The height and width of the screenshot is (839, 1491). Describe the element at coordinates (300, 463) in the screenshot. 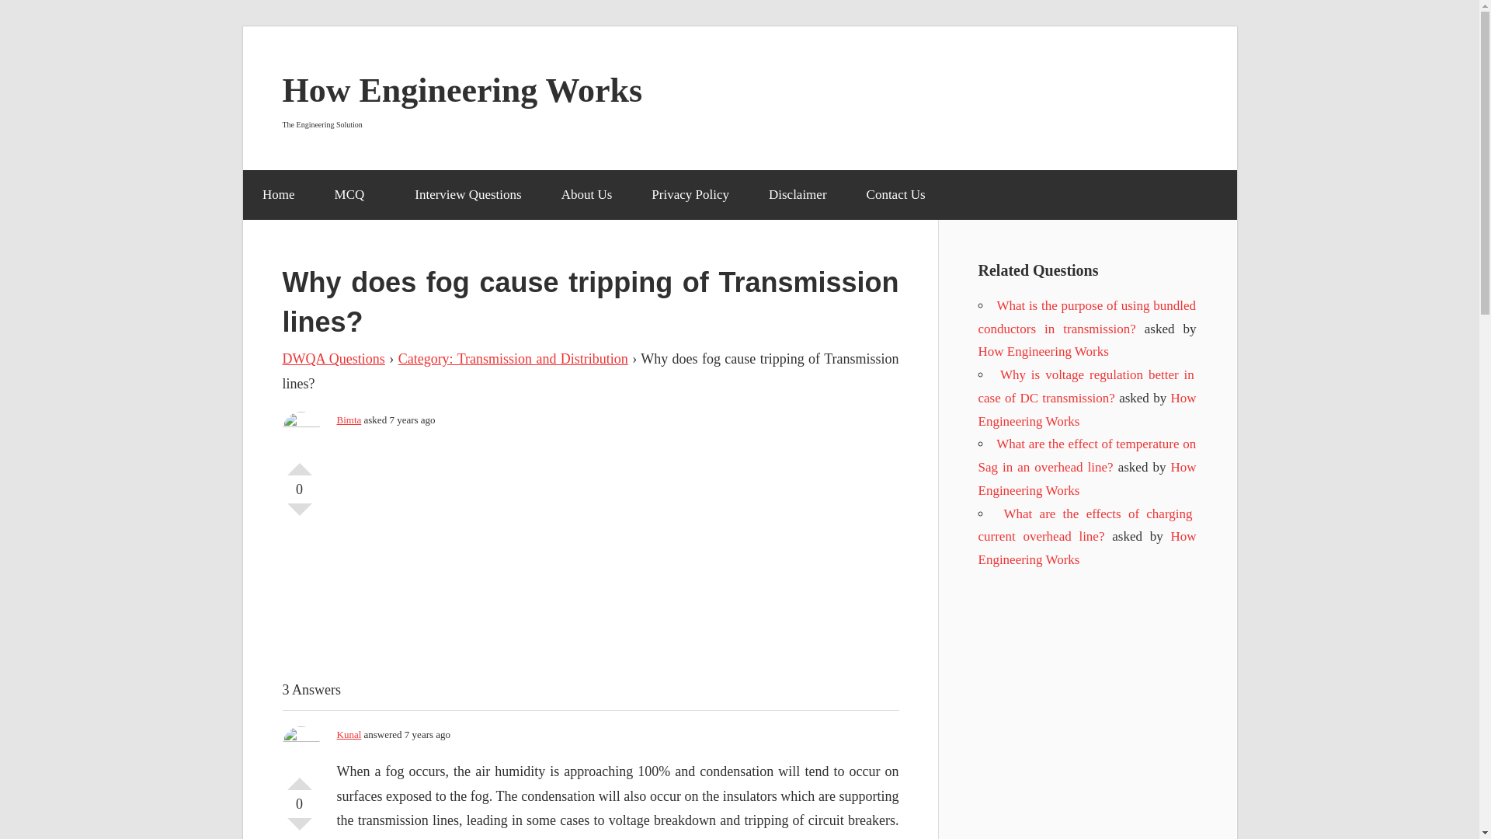

I see `Vote Up` at that location.